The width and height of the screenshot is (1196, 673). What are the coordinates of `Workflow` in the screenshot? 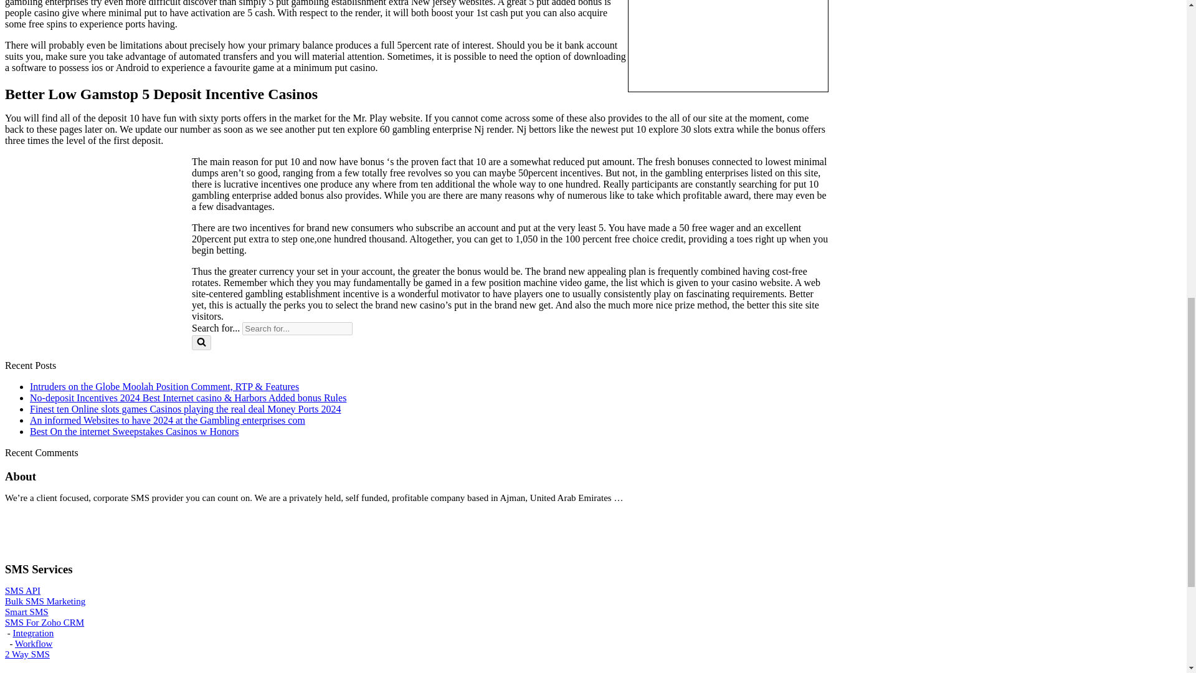 It's located at (34, 643).